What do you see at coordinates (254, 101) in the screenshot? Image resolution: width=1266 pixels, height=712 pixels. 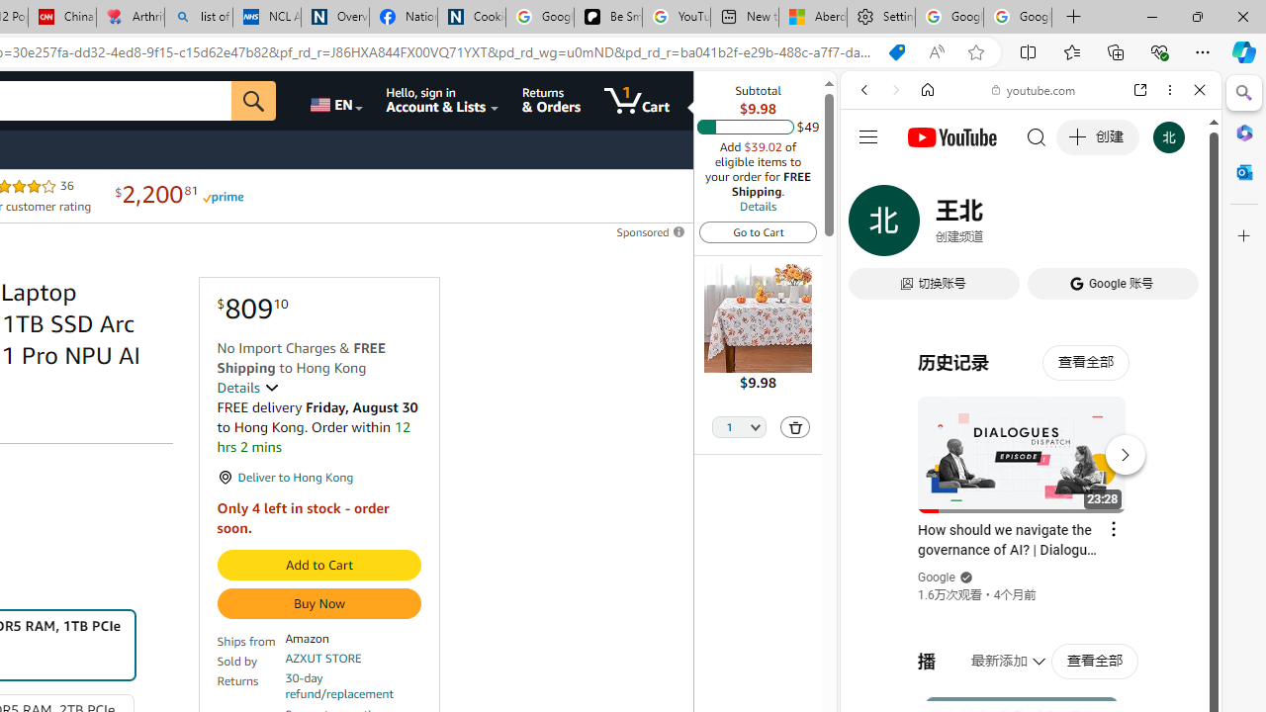 I see `Go` at bounding box center [254, 101].